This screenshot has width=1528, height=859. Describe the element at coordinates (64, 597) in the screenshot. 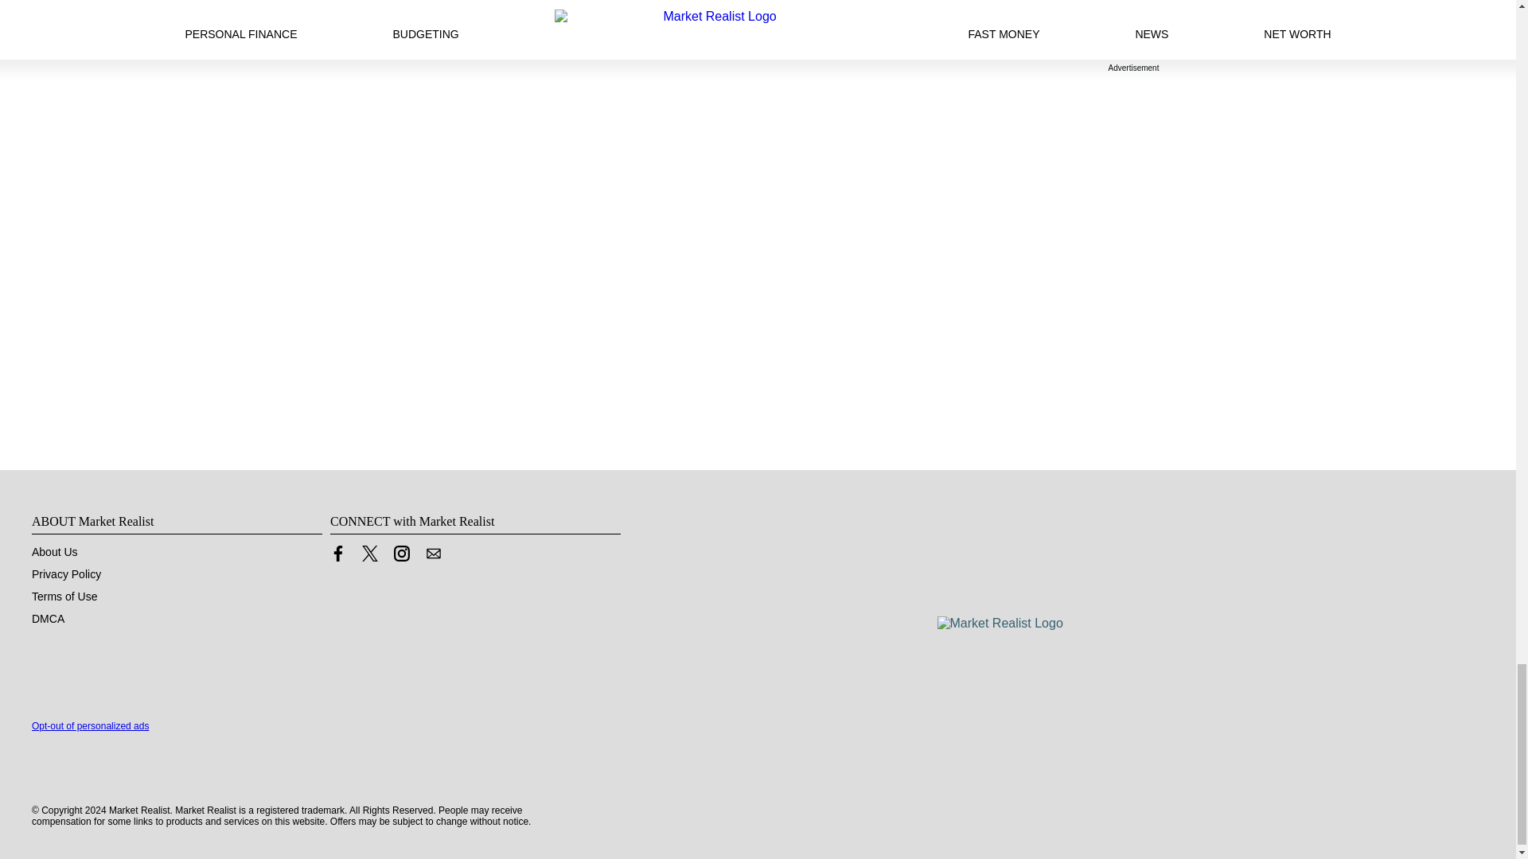

I see `Terms of Use` at that location.